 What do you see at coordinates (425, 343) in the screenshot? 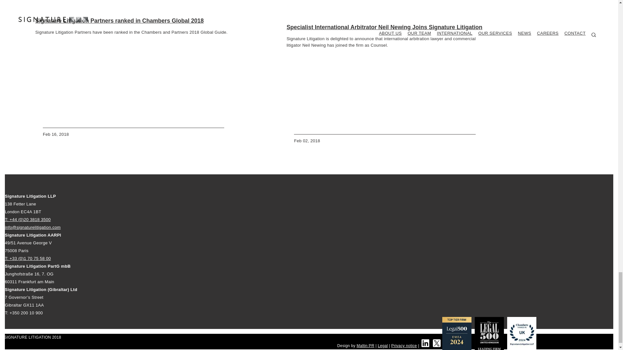
I see `LinkedIn` at bounding box center [425, 343].